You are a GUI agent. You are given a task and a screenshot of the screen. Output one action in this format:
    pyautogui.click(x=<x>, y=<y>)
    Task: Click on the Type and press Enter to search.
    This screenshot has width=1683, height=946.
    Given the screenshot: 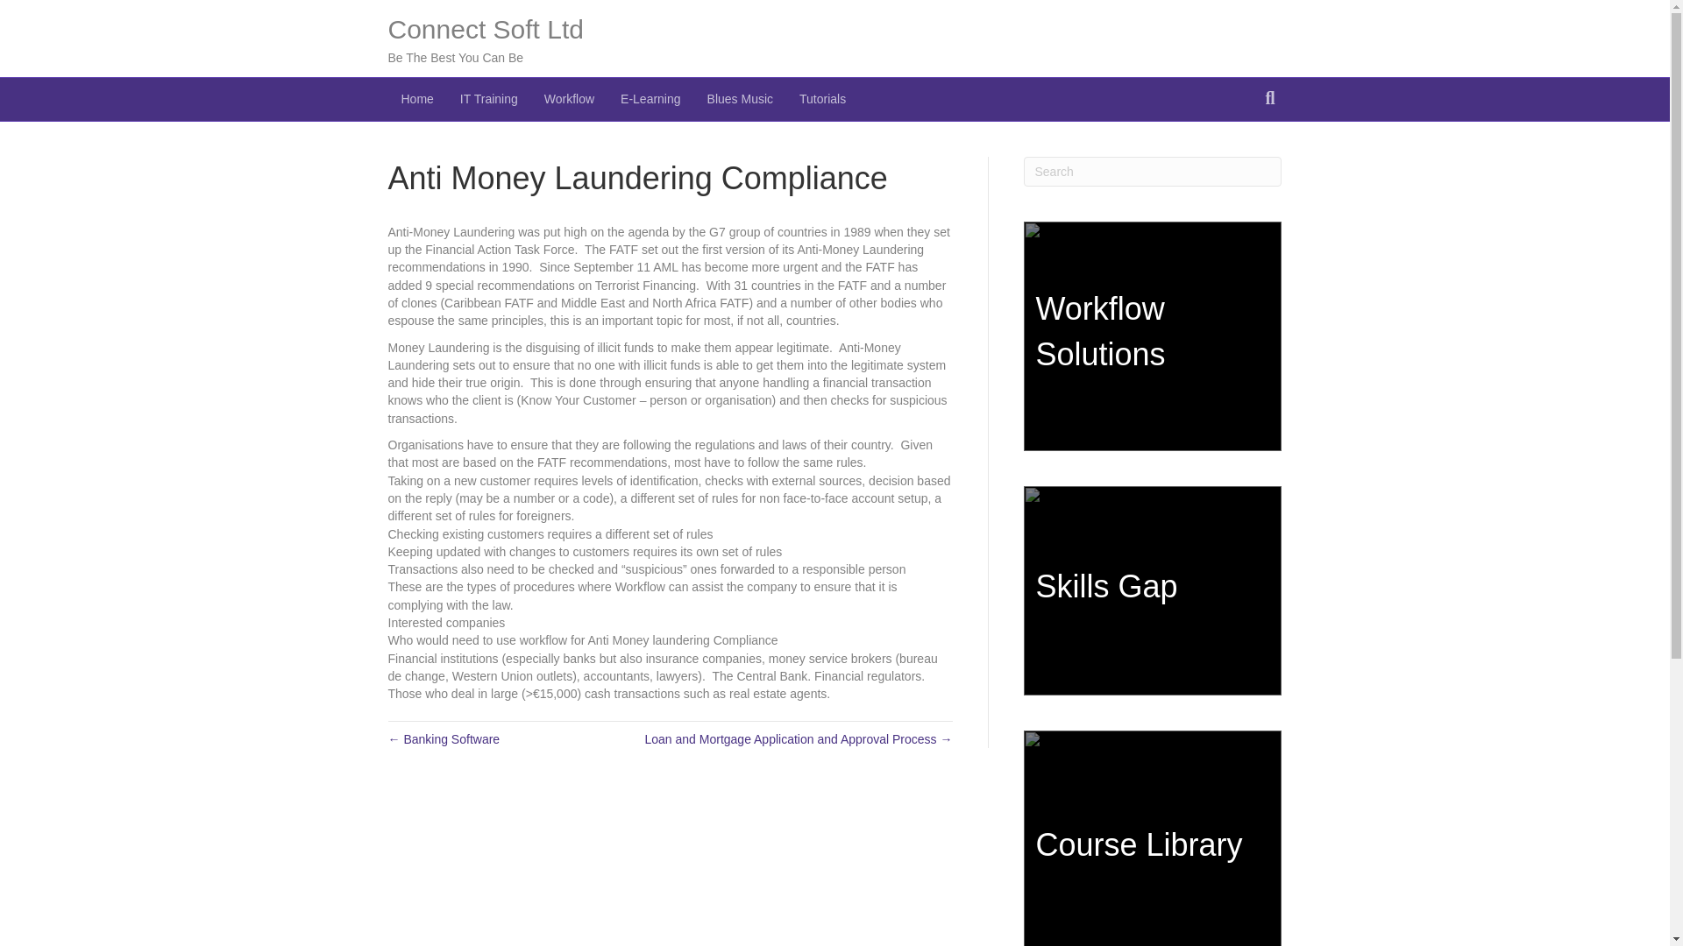 What is the action you would take?
    pyautogui.click(x=1153, y=172)
    